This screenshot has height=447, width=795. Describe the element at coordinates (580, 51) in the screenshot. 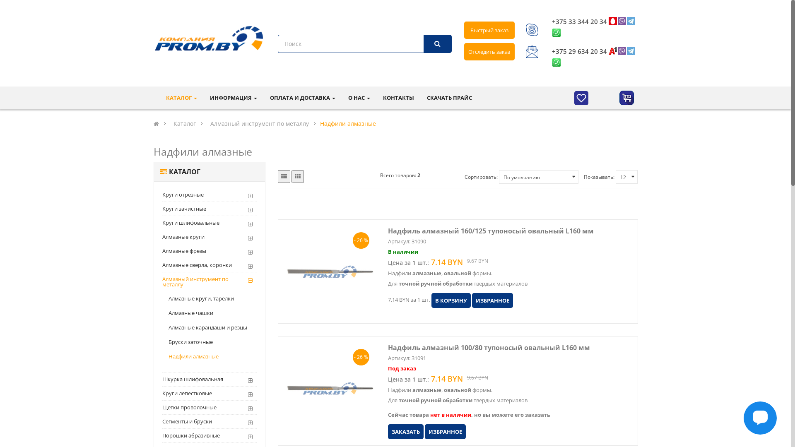

I see `+375 29 634 20 34` at that location.